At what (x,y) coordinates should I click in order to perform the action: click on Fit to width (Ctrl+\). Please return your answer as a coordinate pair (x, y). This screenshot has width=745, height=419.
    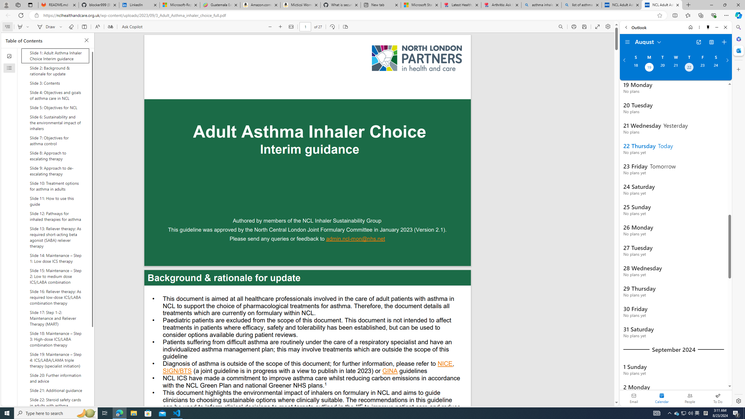
    Looking at the image, I should click on (291, 27).